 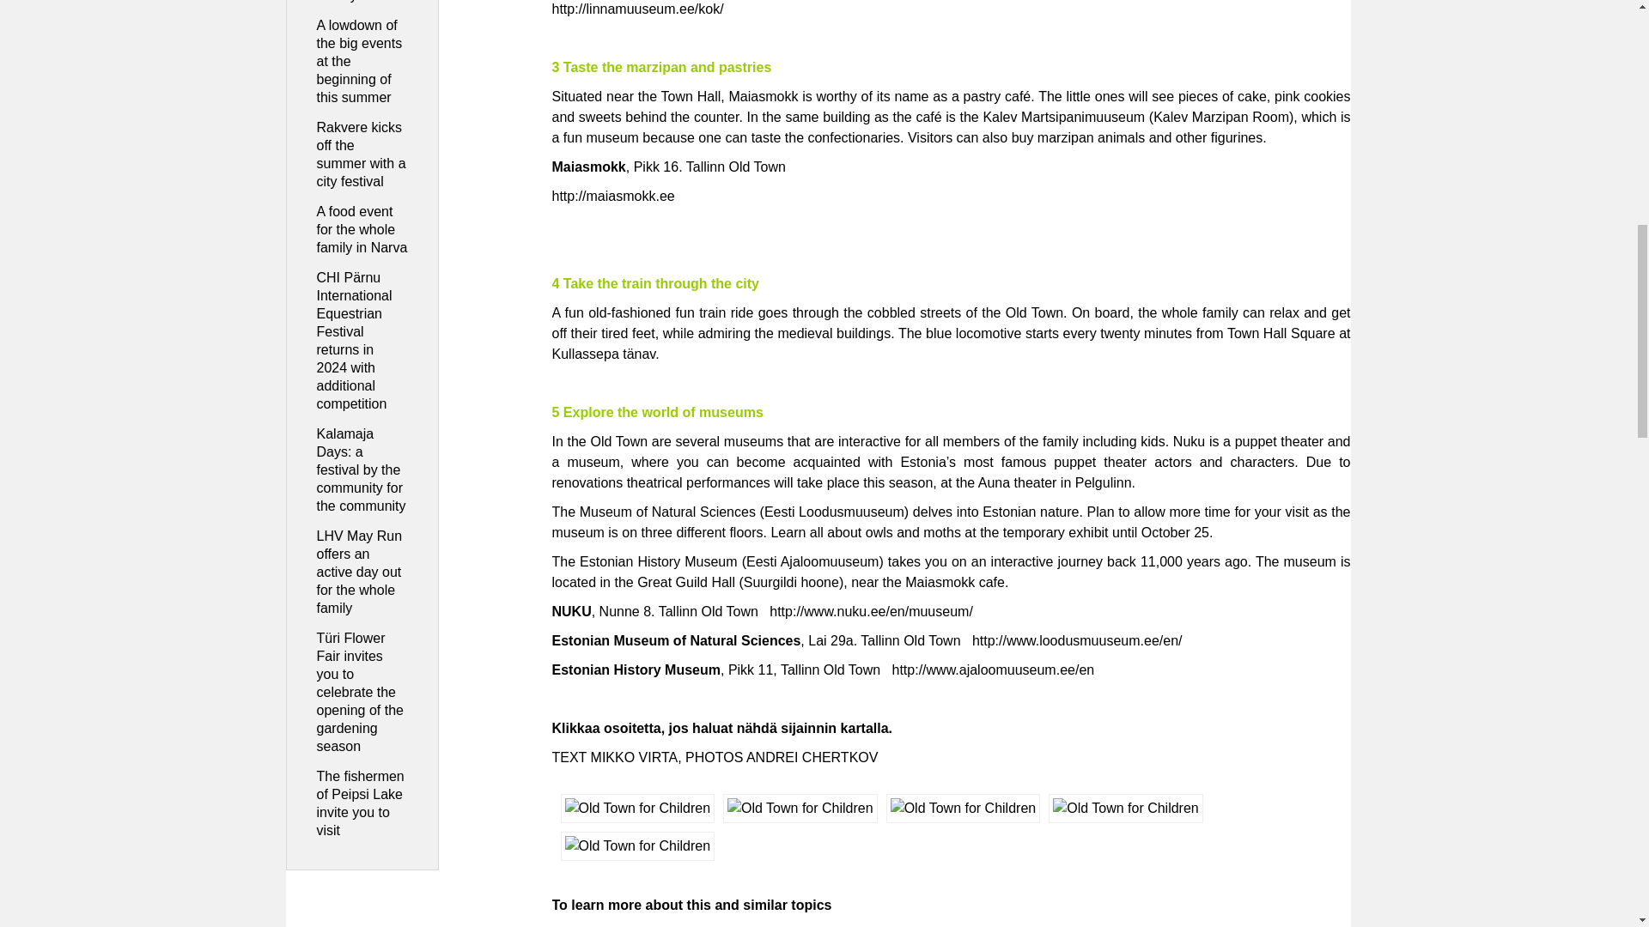 What do you see at coordinates (1126, 809) in the screenshot?
I see `Old Town for Children` at bounding box center [1126, 809].